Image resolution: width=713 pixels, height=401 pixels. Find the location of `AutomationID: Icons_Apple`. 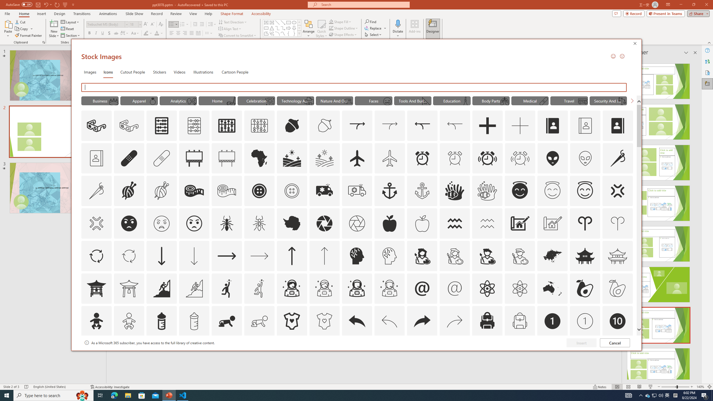

AutomationID: Icons_Apple is located at coordinates (389, 223).